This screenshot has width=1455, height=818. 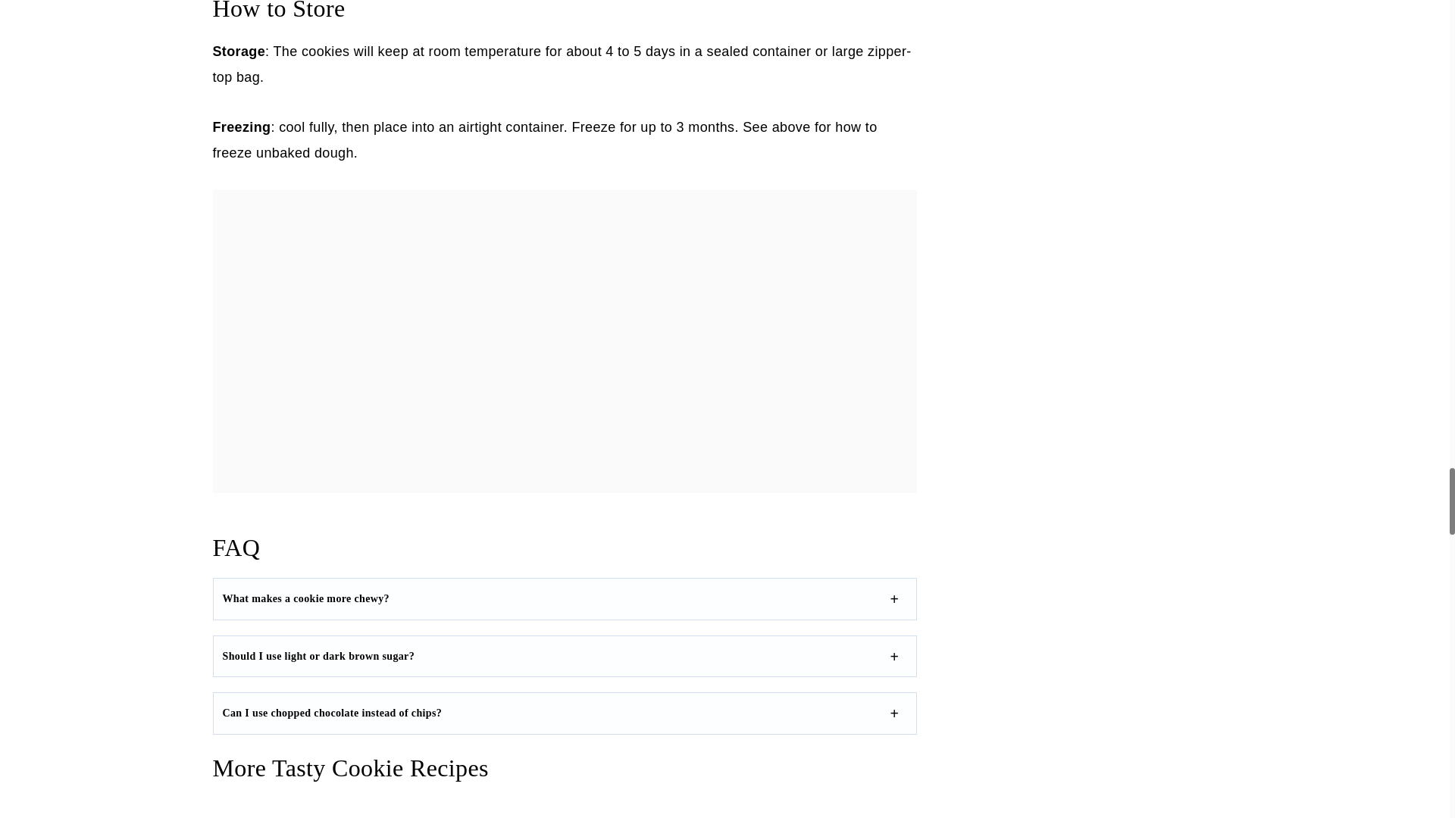 What do you see at coordinates (837, 809) in the screenshot?
I see `St. Patrick's Day Cookies` at bounding box center [837, 809].